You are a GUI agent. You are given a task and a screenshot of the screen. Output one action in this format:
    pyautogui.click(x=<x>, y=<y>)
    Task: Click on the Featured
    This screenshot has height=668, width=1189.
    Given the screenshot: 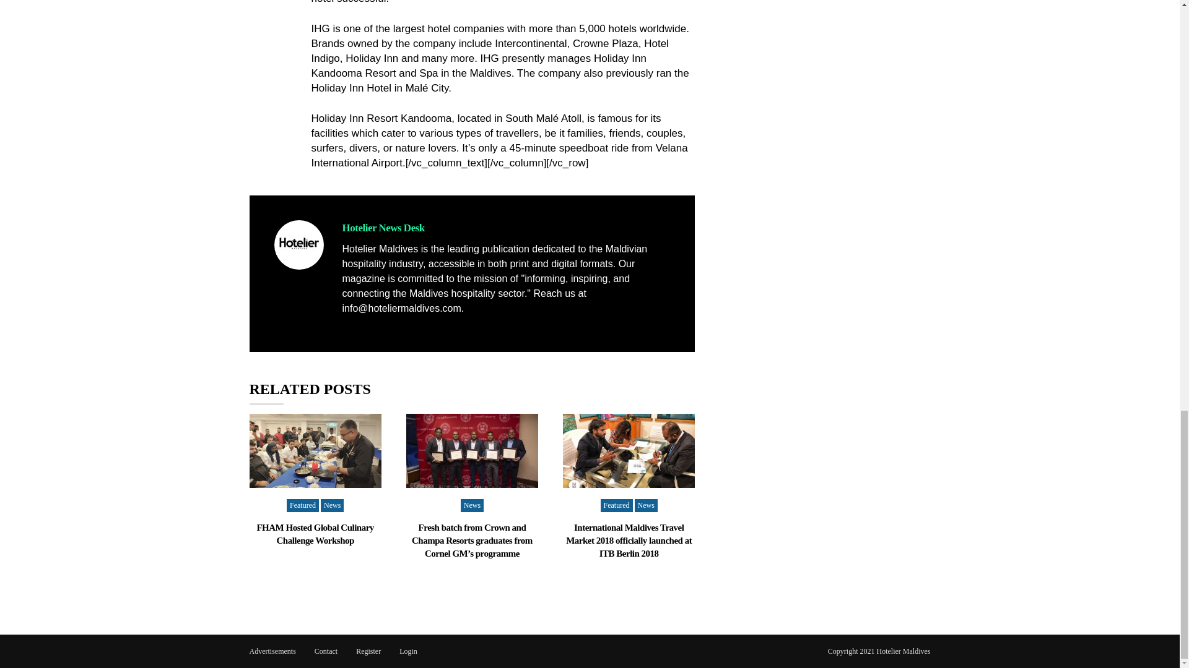 What is the action you would take?
    pyautogui.click(x=302, y=505)
    